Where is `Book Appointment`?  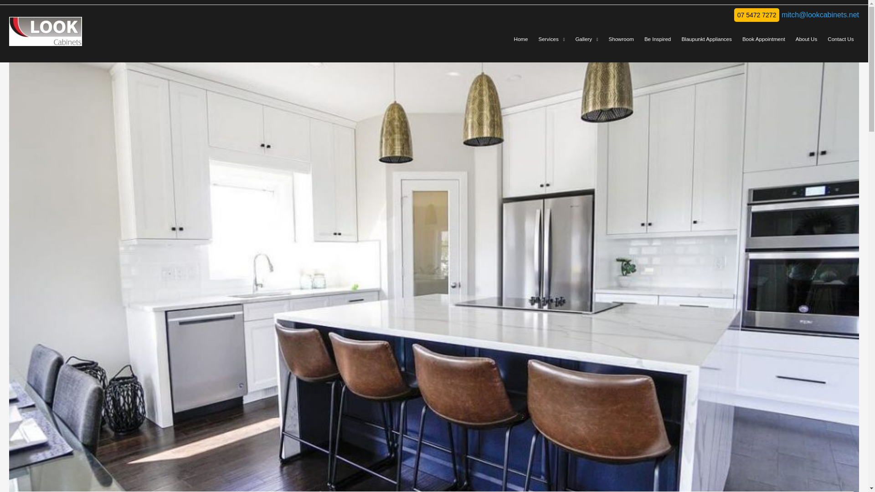 Book Appointment is located at coordinates (763, 39).